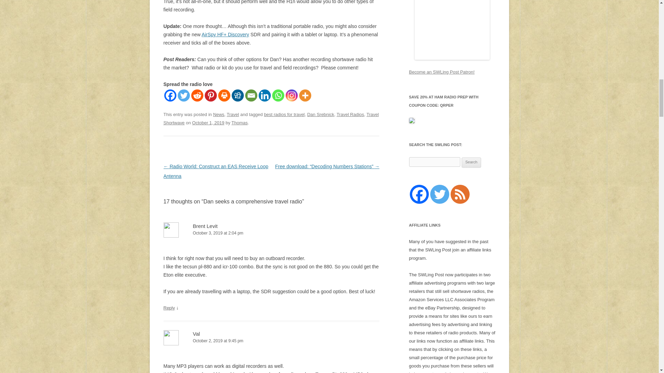  Describe the element at coordinates (197, 95) in the screenshot. I see `Reddit` at that location.